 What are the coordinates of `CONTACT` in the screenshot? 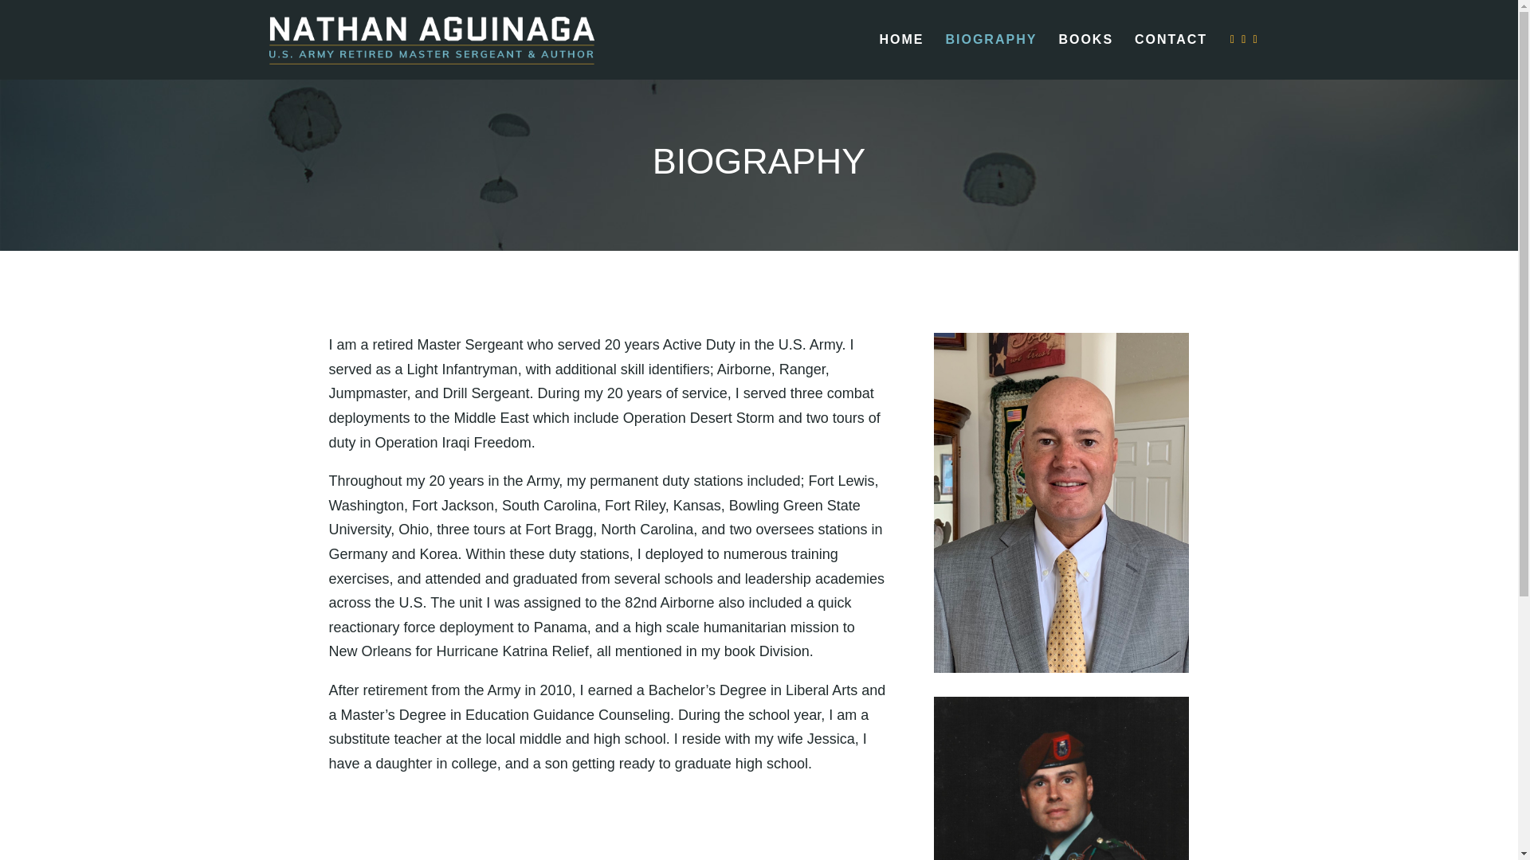 It's located at (1171, 57).